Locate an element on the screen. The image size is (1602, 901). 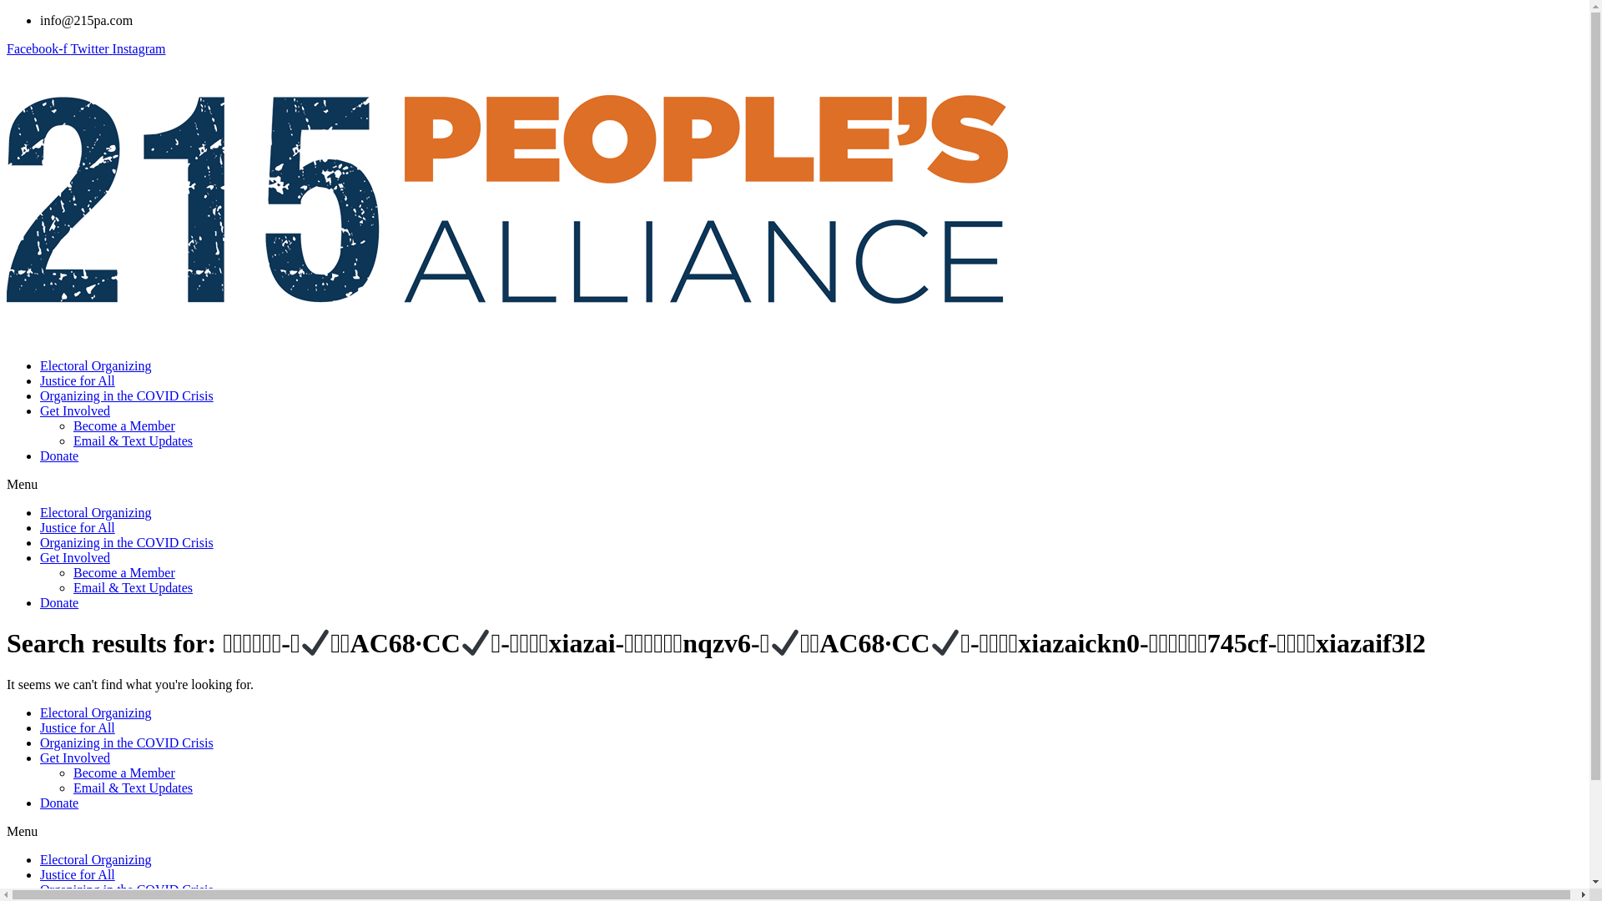
Donate is located at coordinates (59, 456).